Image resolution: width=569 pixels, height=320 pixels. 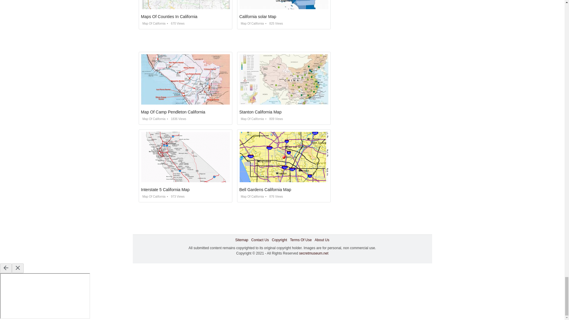 I want to click on Interstate 5 California Map, so click(x=165, y=190).